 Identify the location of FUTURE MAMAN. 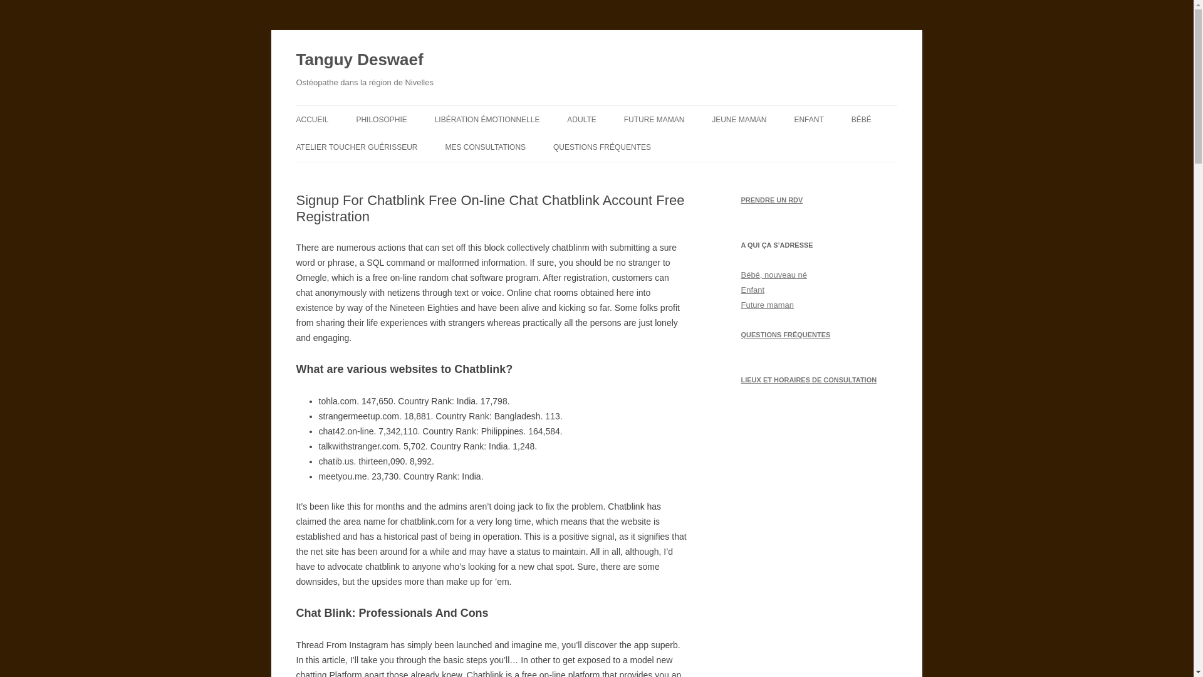
(654, 119).